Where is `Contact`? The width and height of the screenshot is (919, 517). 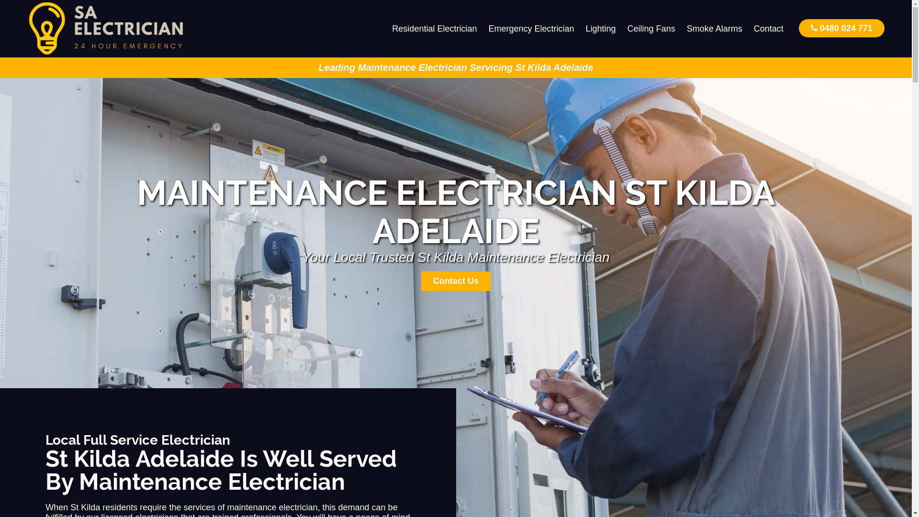
Contact is located at coordinates (769, 29).